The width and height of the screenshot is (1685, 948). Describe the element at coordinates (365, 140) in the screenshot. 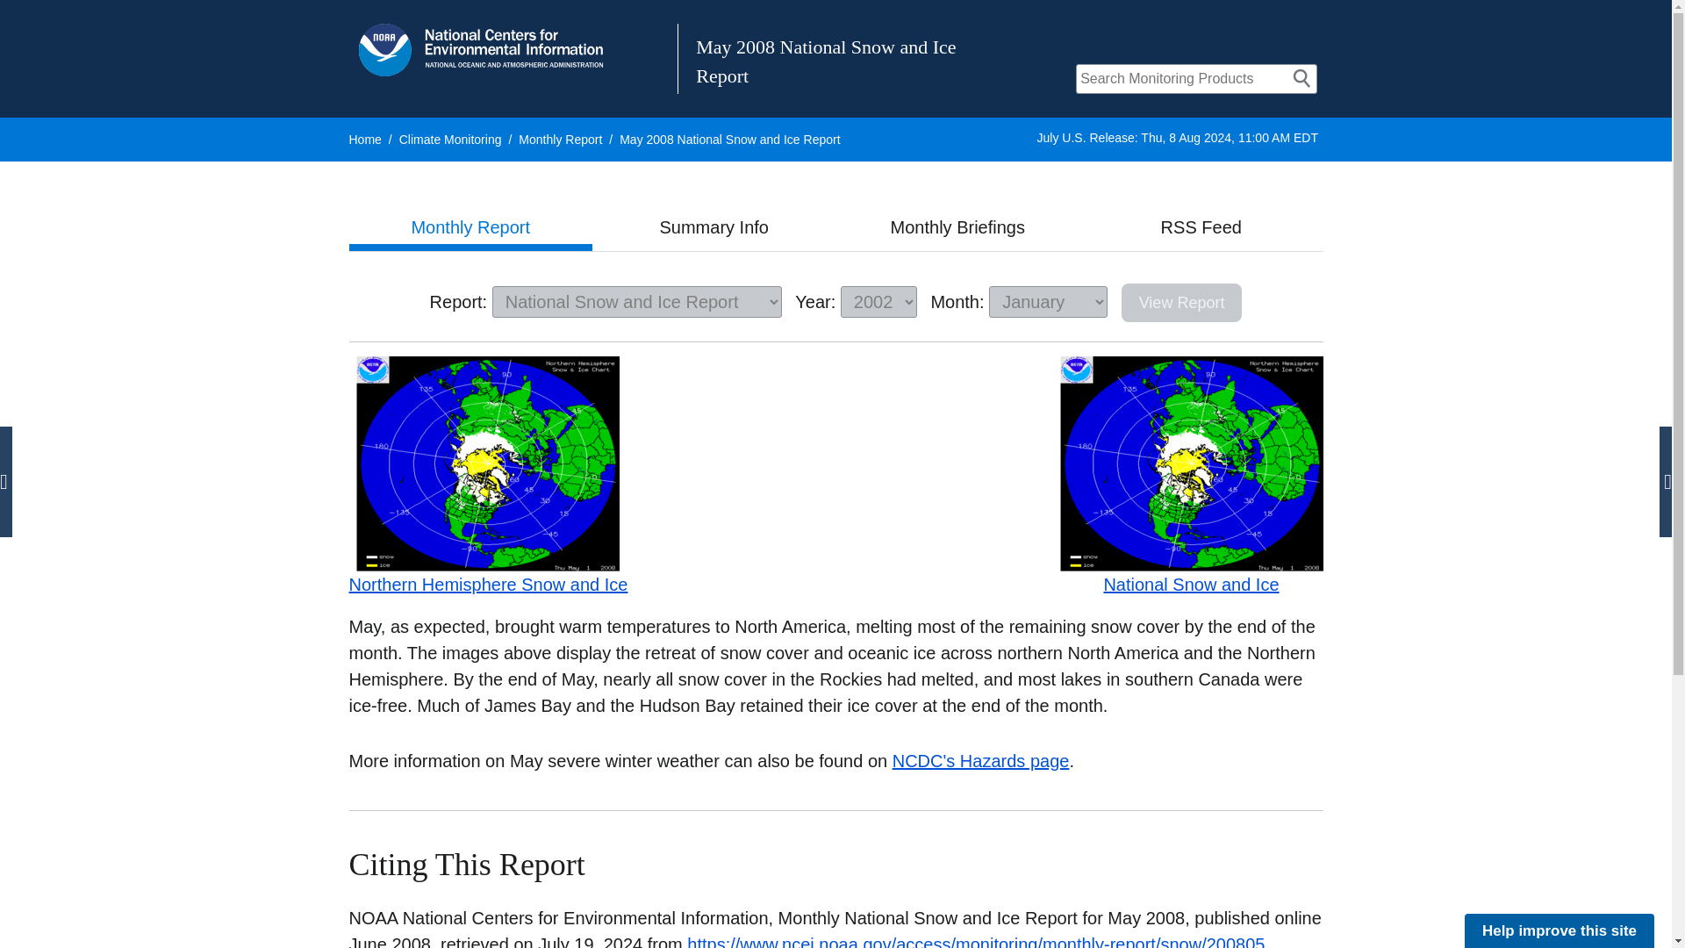

I see `Home` at that location.